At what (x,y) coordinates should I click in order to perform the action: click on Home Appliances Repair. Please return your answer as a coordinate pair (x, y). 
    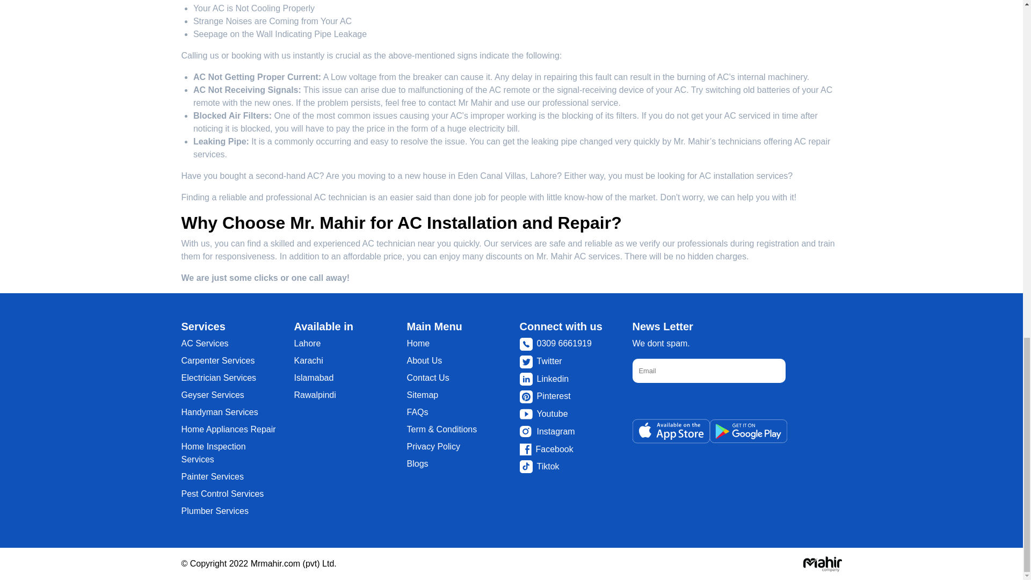
    Looking at the image, I should click on (229, 429).